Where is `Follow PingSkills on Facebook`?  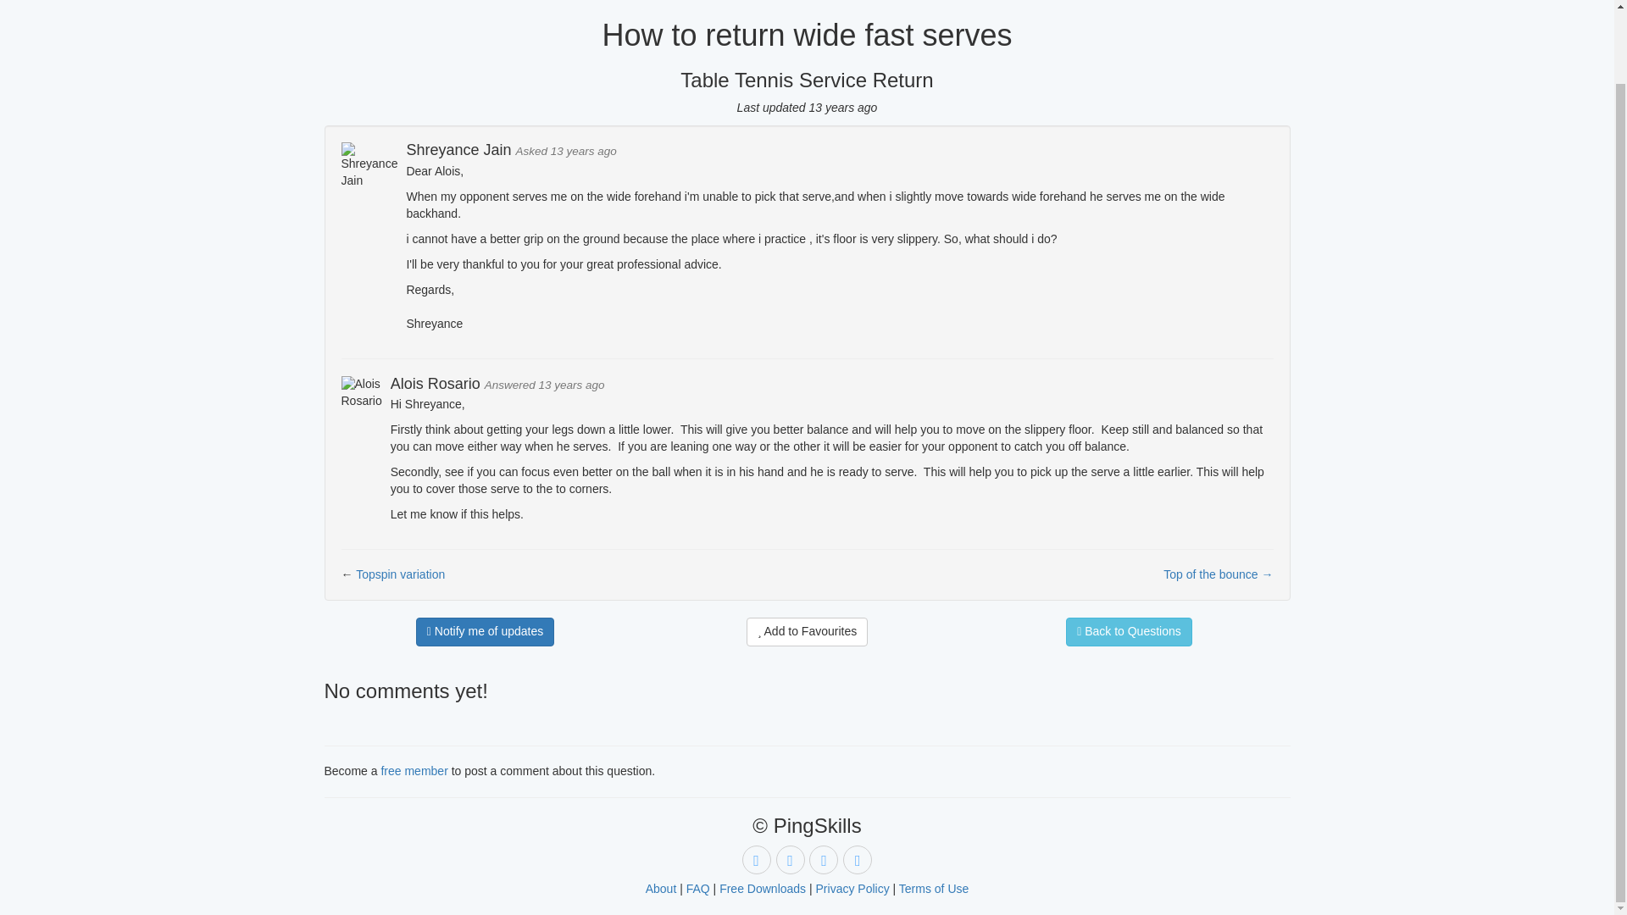
Follow PingSkills on Facebook is located at coordinates (823, 859).